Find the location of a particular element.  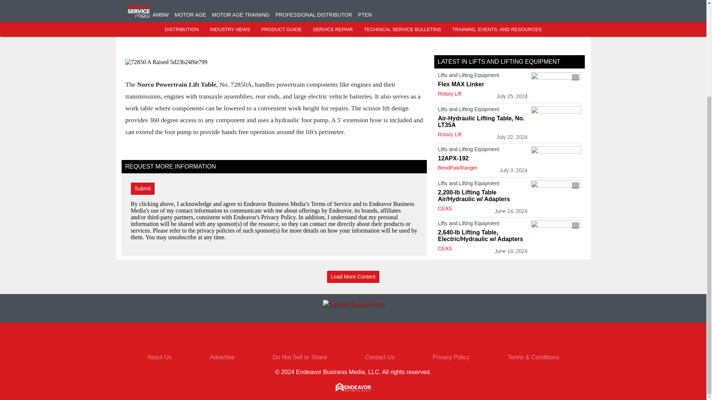

Lifts and Lifting Equipment is located at coordinates (482, 111).